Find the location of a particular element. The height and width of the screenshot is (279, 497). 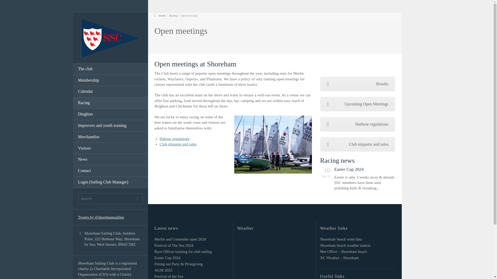

Easter Cup 2024 is located at coordinates (365, 169).